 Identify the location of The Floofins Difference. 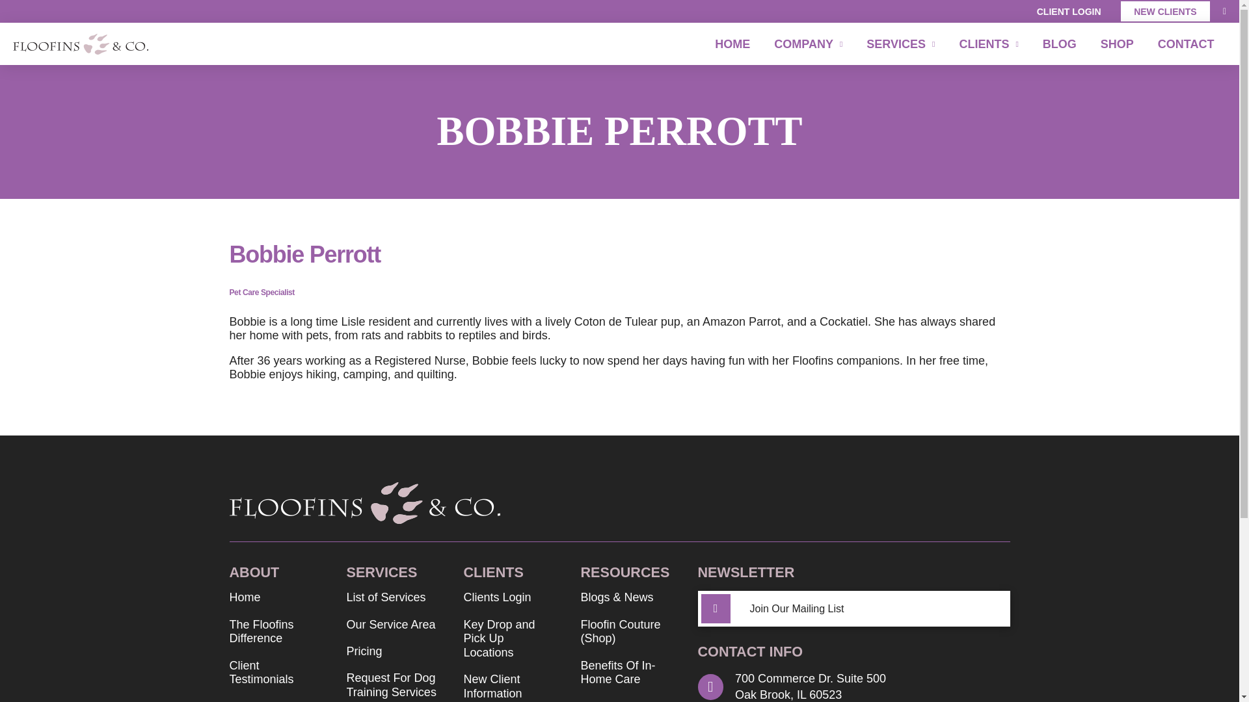
(275, 633).